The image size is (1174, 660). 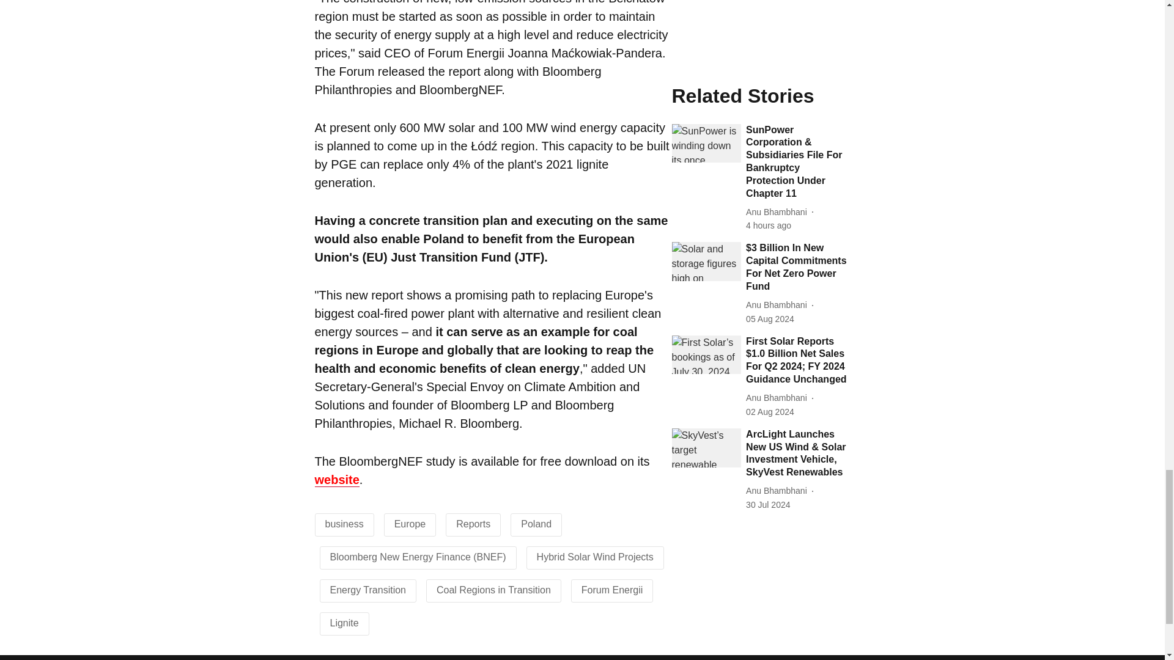 I want to click on Lignite, so click(x=344, y=622).